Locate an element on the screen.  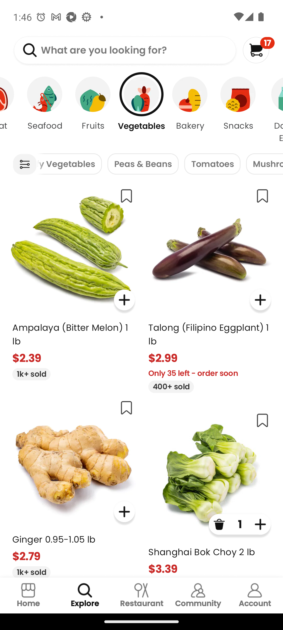
Fruits is located at coordinates (93, 110).